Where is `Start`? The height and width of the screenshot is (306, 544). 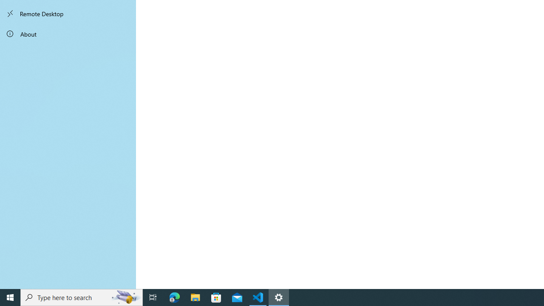 Start is located at coordinates (10, 297).